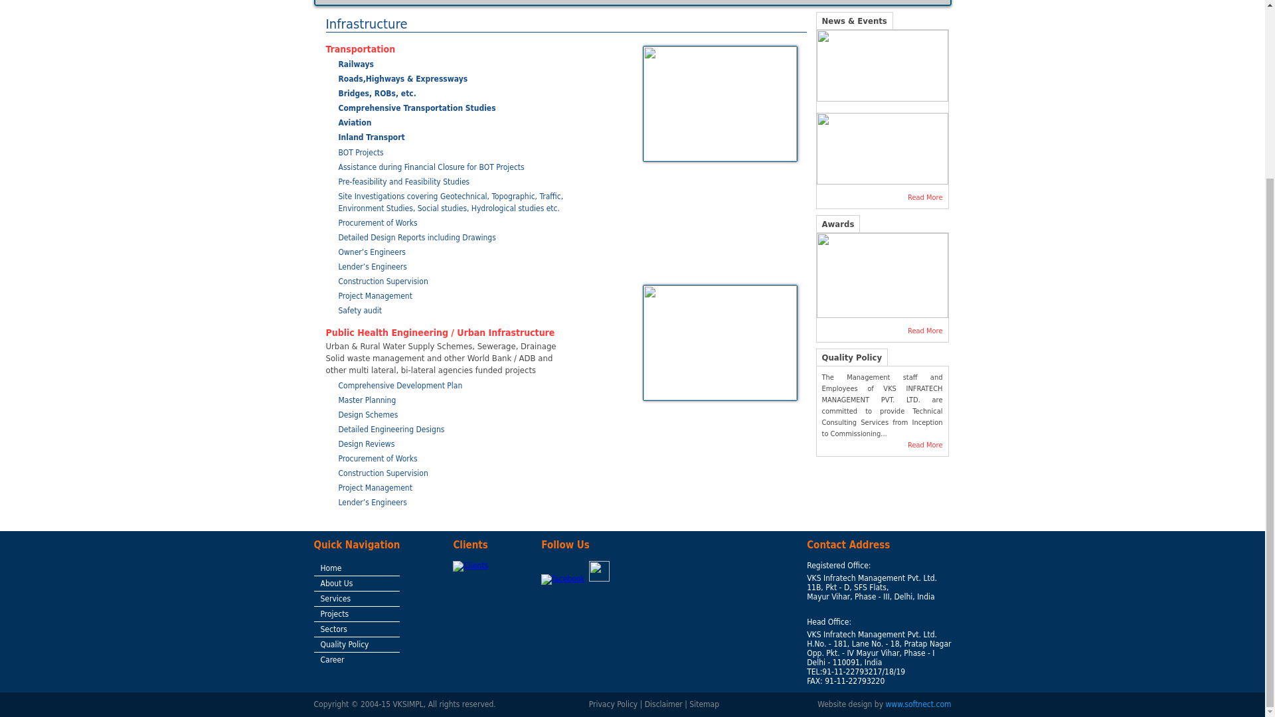 The image size is (1275, 717). Describe the element at coordinates (336, 583) in the screenshot. I see `About Us` at that location.